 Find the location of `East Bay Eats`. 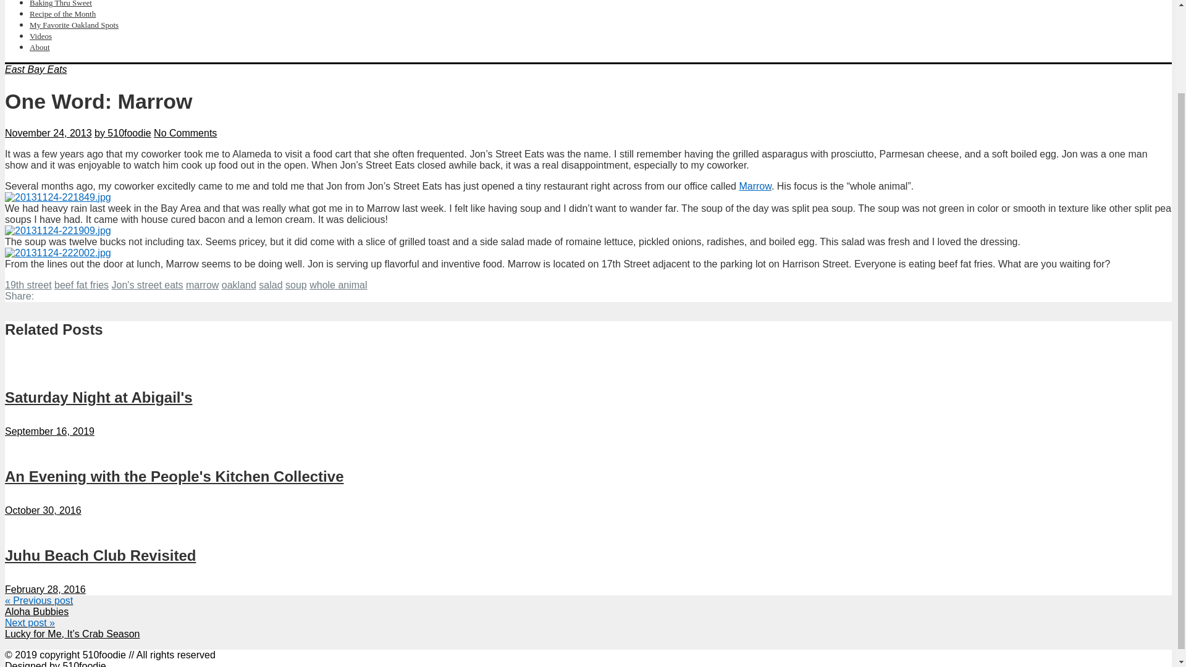

East Bay Eats is located at coordinates (36, 69).